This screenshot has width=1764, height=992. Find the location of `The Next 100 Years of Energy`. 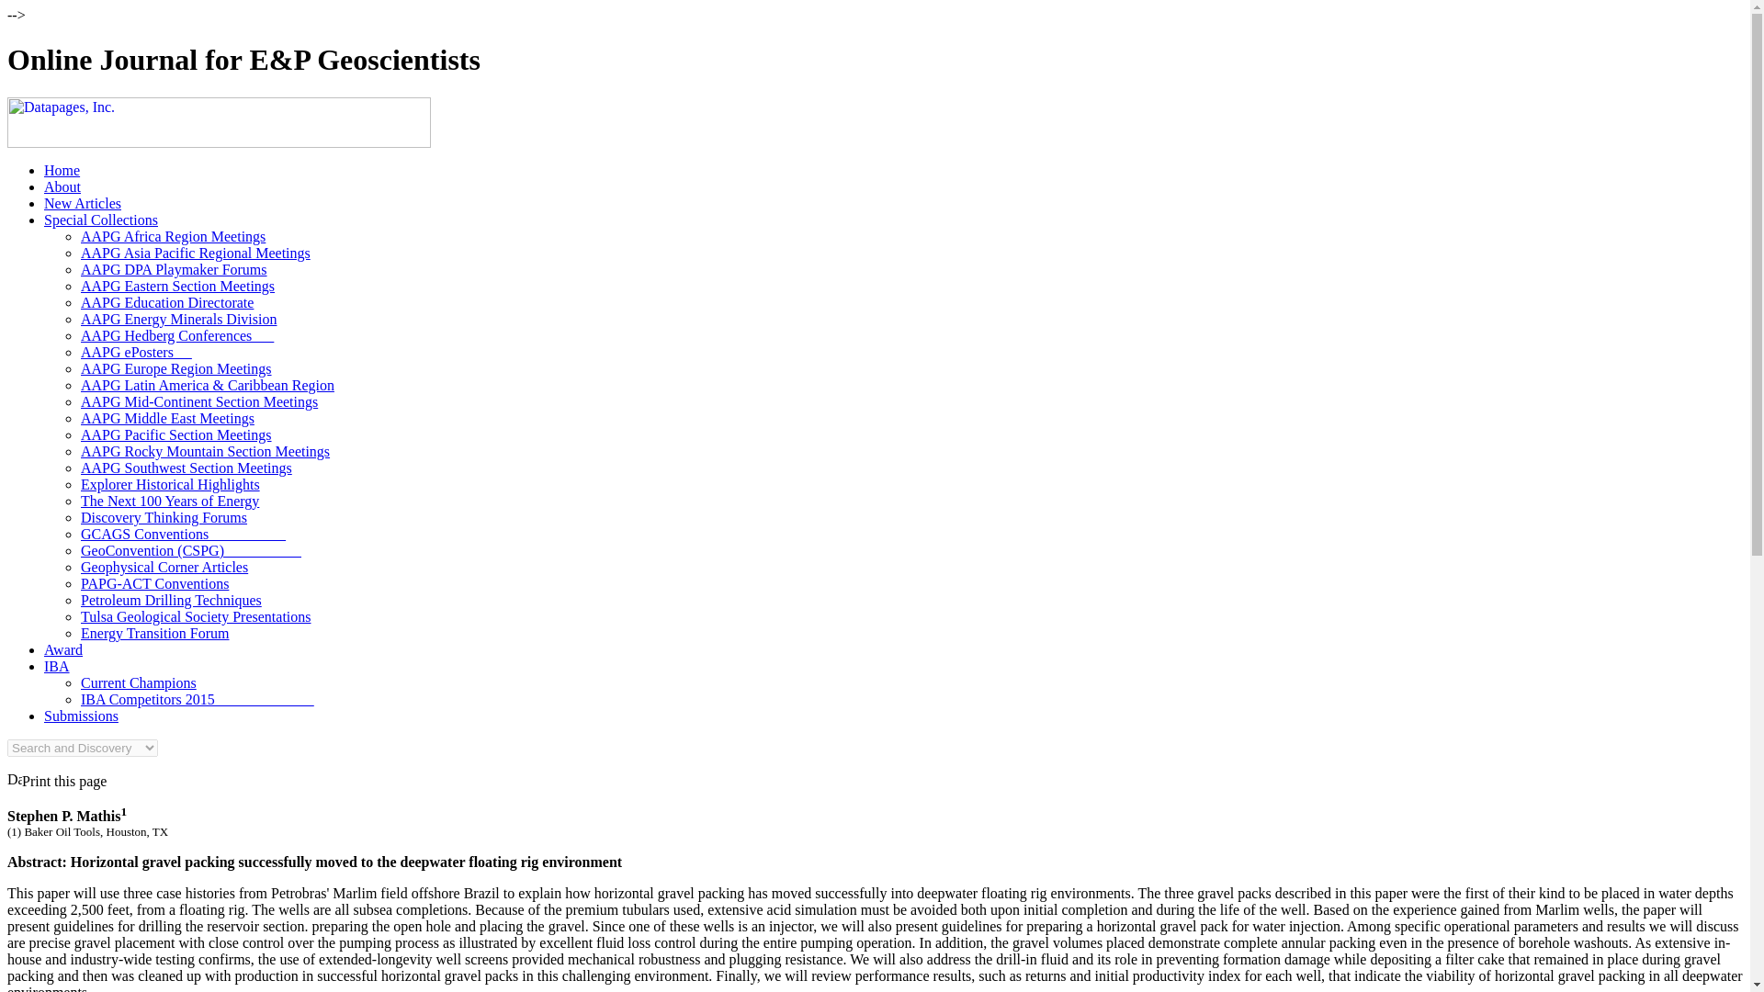

The Next 100 Years of Energy is located at coordinates (170, 501).